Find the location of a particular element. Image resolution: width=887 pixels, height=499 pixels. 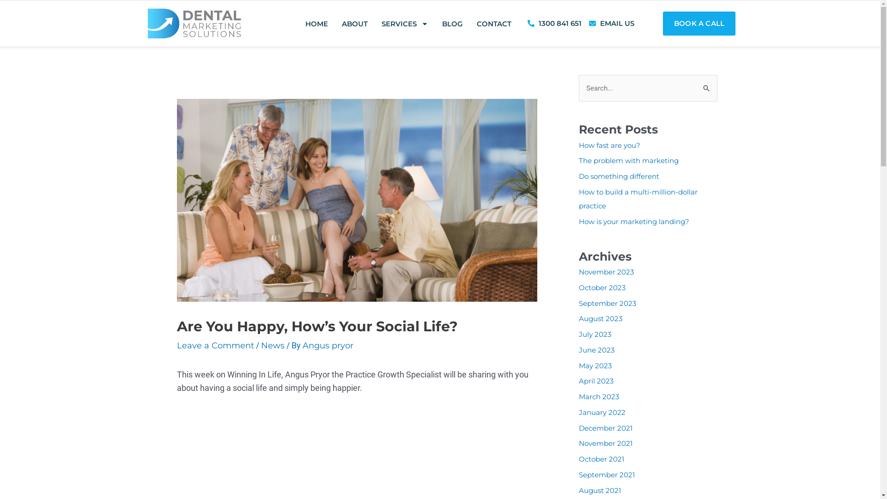

December 2021 is located at coordinates (605, 428).